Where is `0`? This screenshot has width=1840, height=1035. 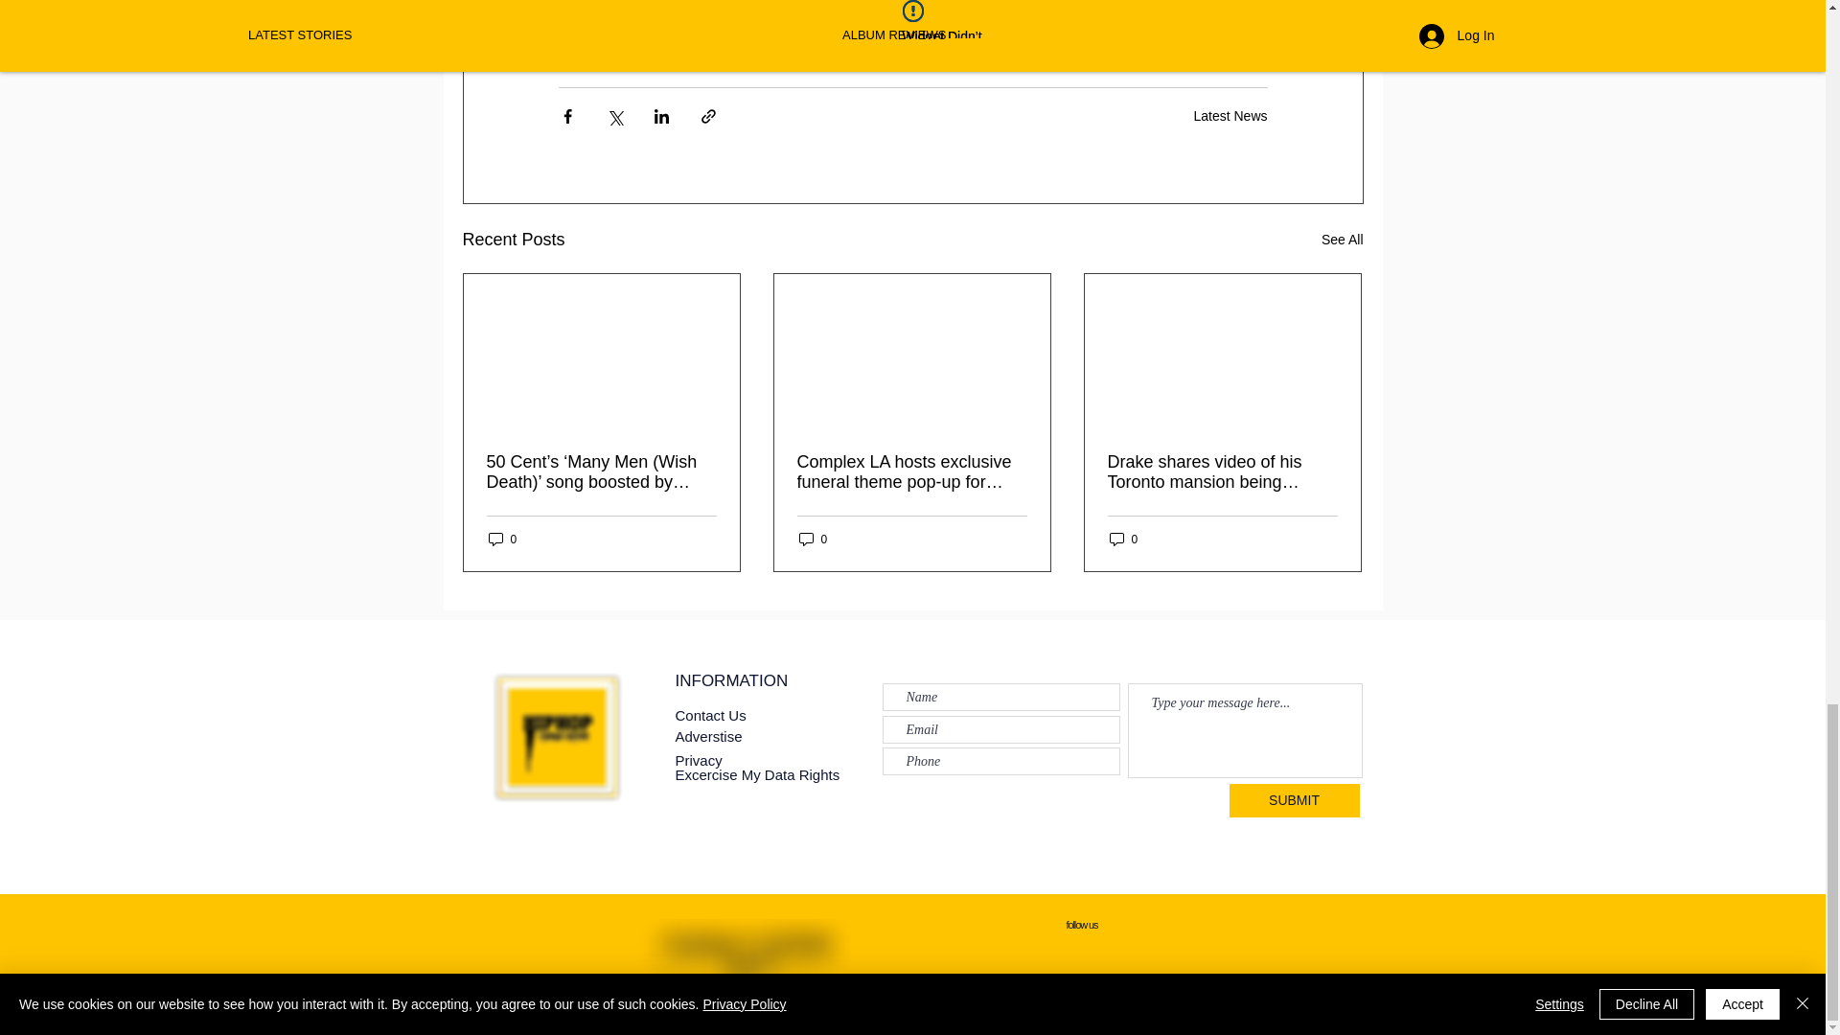
0 is located at coordinates (813, 539).